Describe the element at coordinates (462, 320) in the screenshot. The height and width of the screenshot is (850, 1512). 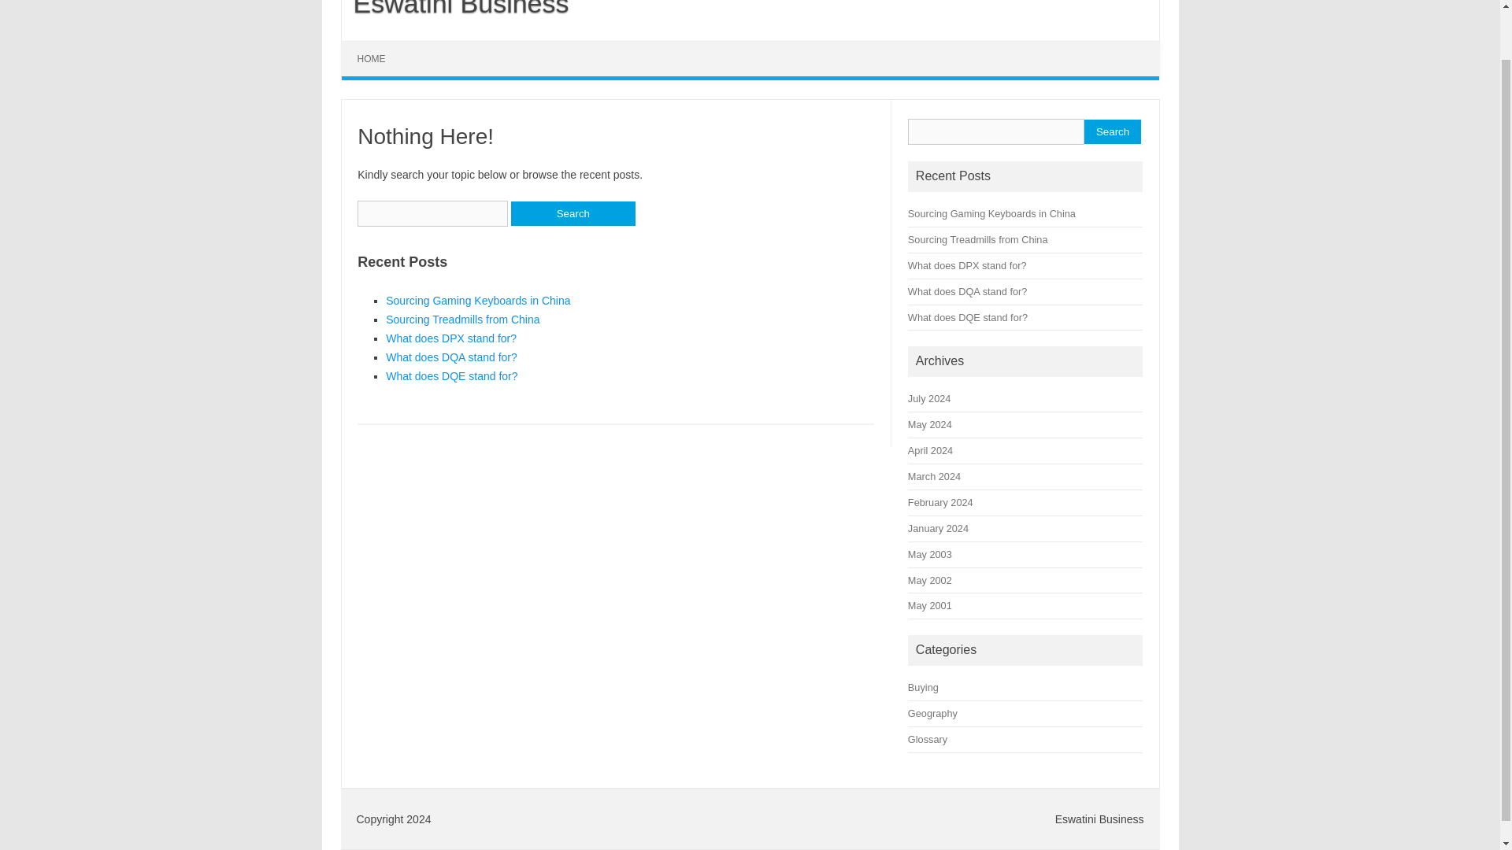
I see `Sourcing Treadmills from China` at that location.